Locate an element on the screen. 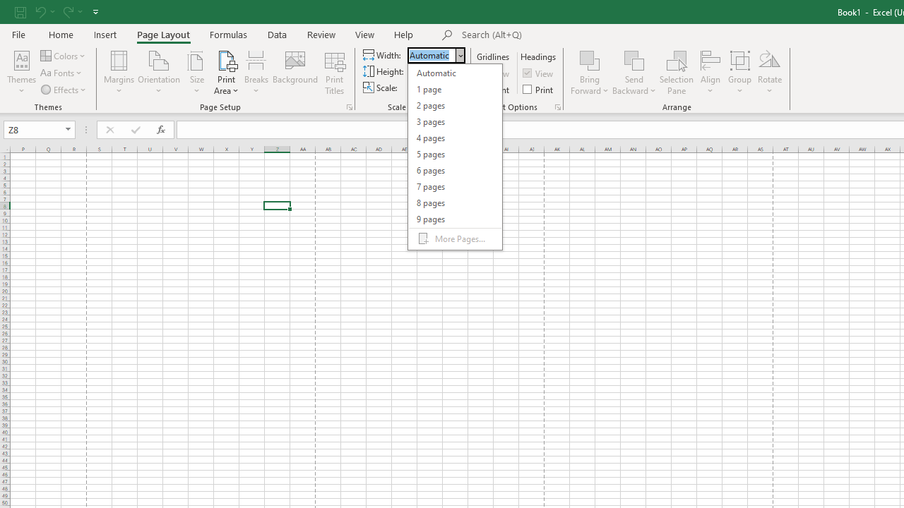 The width and height of the screenshot is (904, 508). Page Layout is located at coordinates (162, 34).